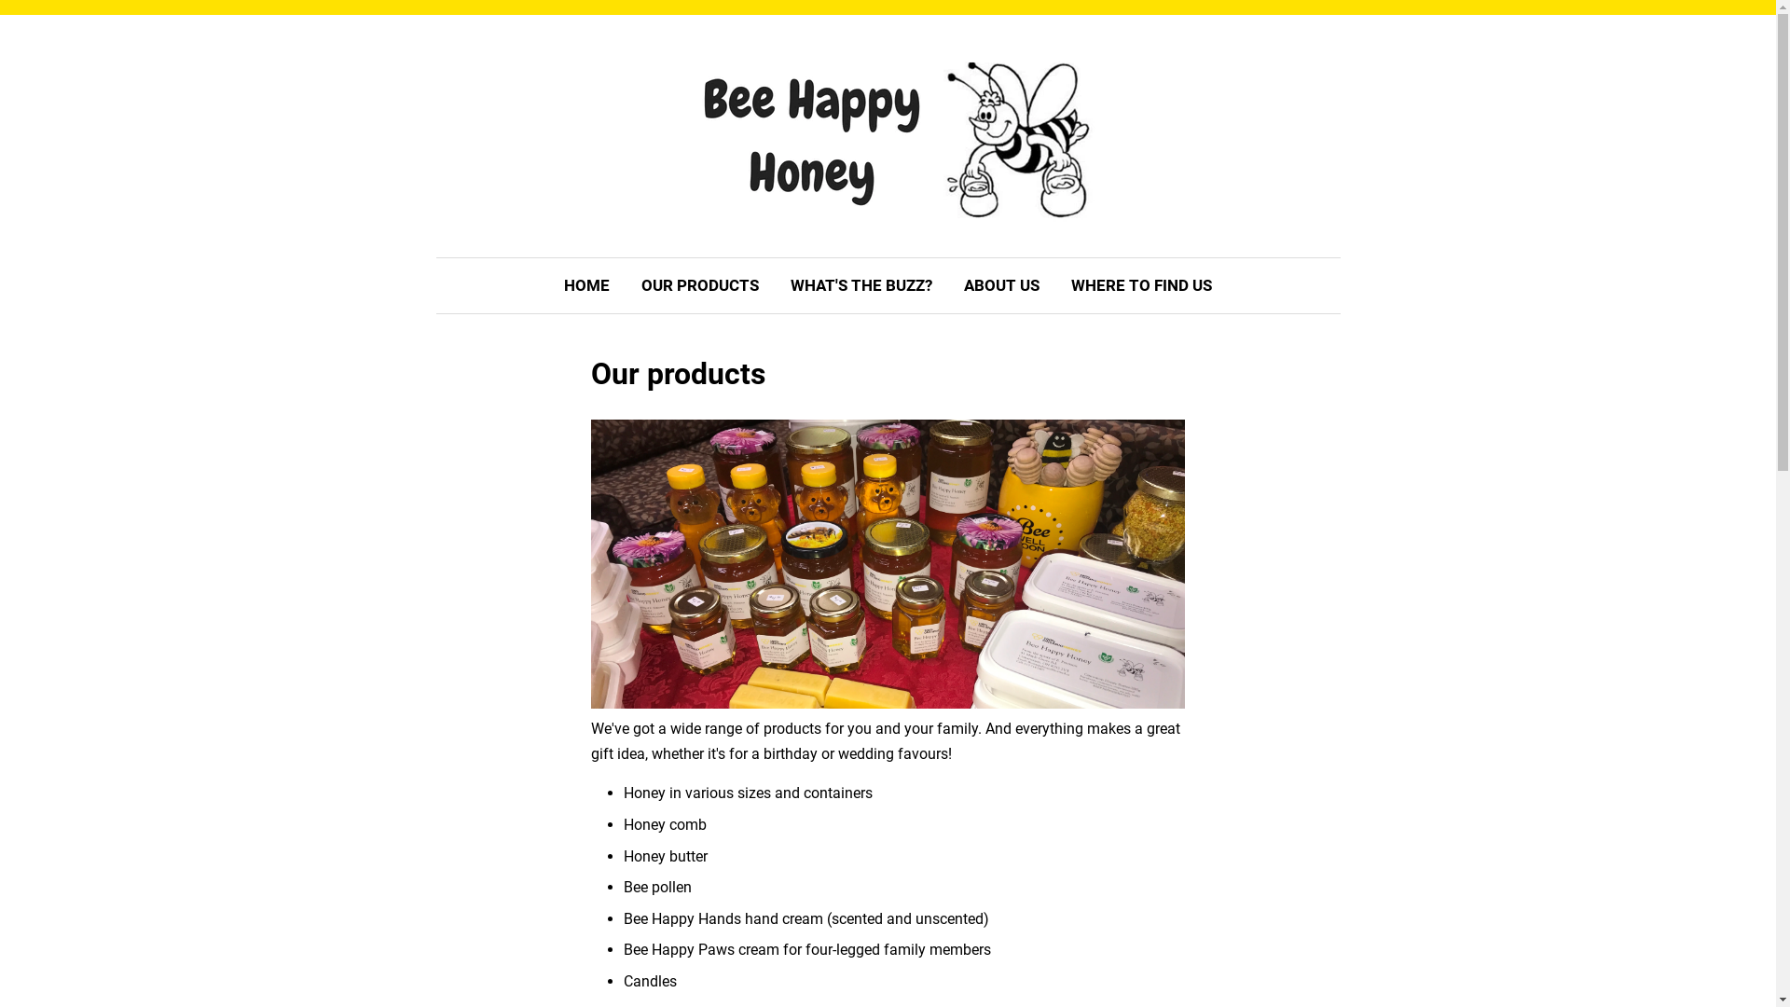  What do you see at coordinates (1135, 285) in the screenshot?
I see `WHERE TO FIND US` at bounding box center [1135, 285].